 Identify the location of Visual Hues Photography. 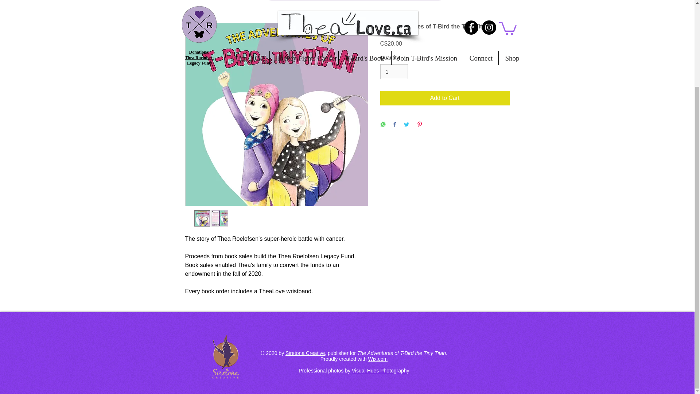
(381, 370).